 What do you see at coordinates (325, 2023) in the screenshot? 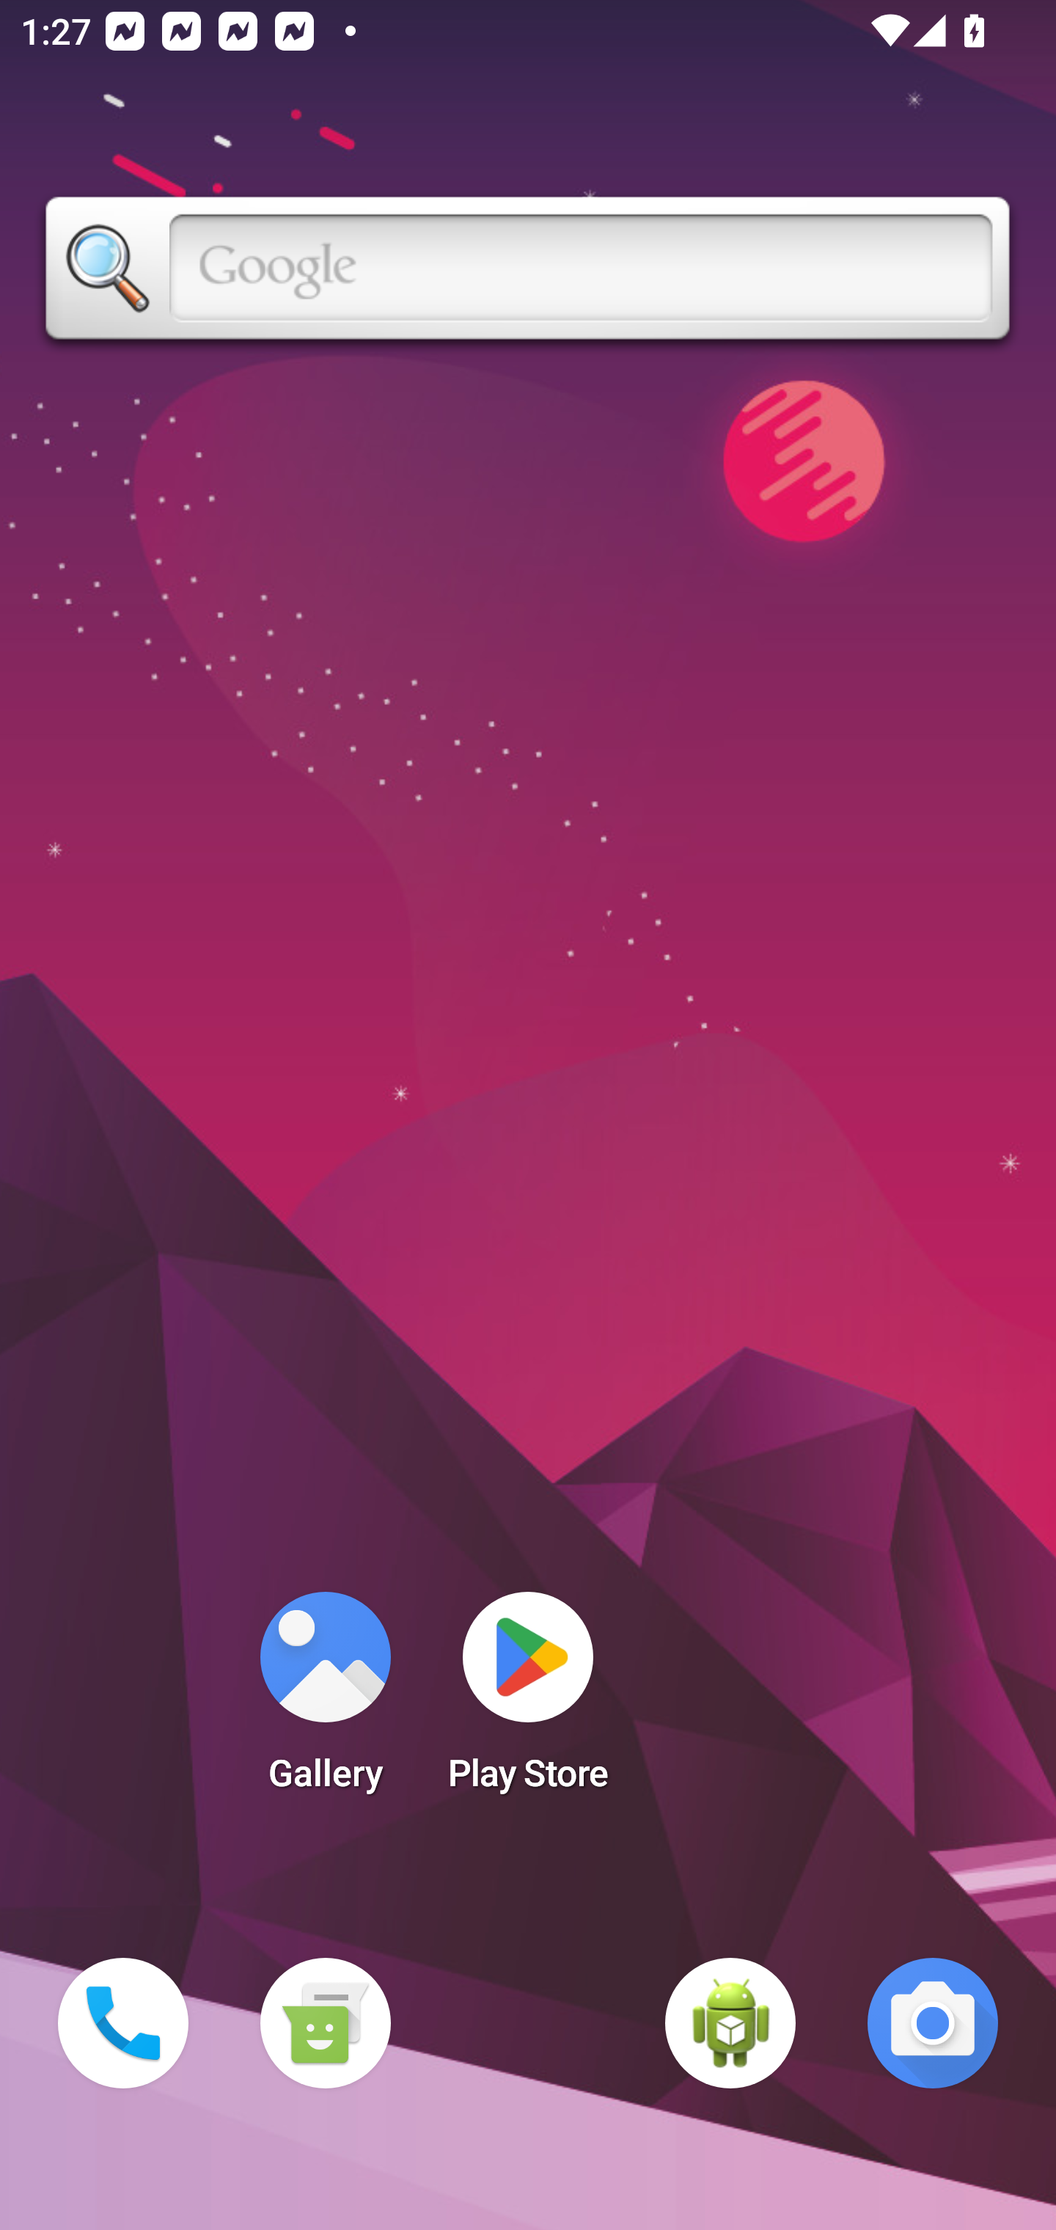
I see `Messaging` at bounding box center [325, 2023].